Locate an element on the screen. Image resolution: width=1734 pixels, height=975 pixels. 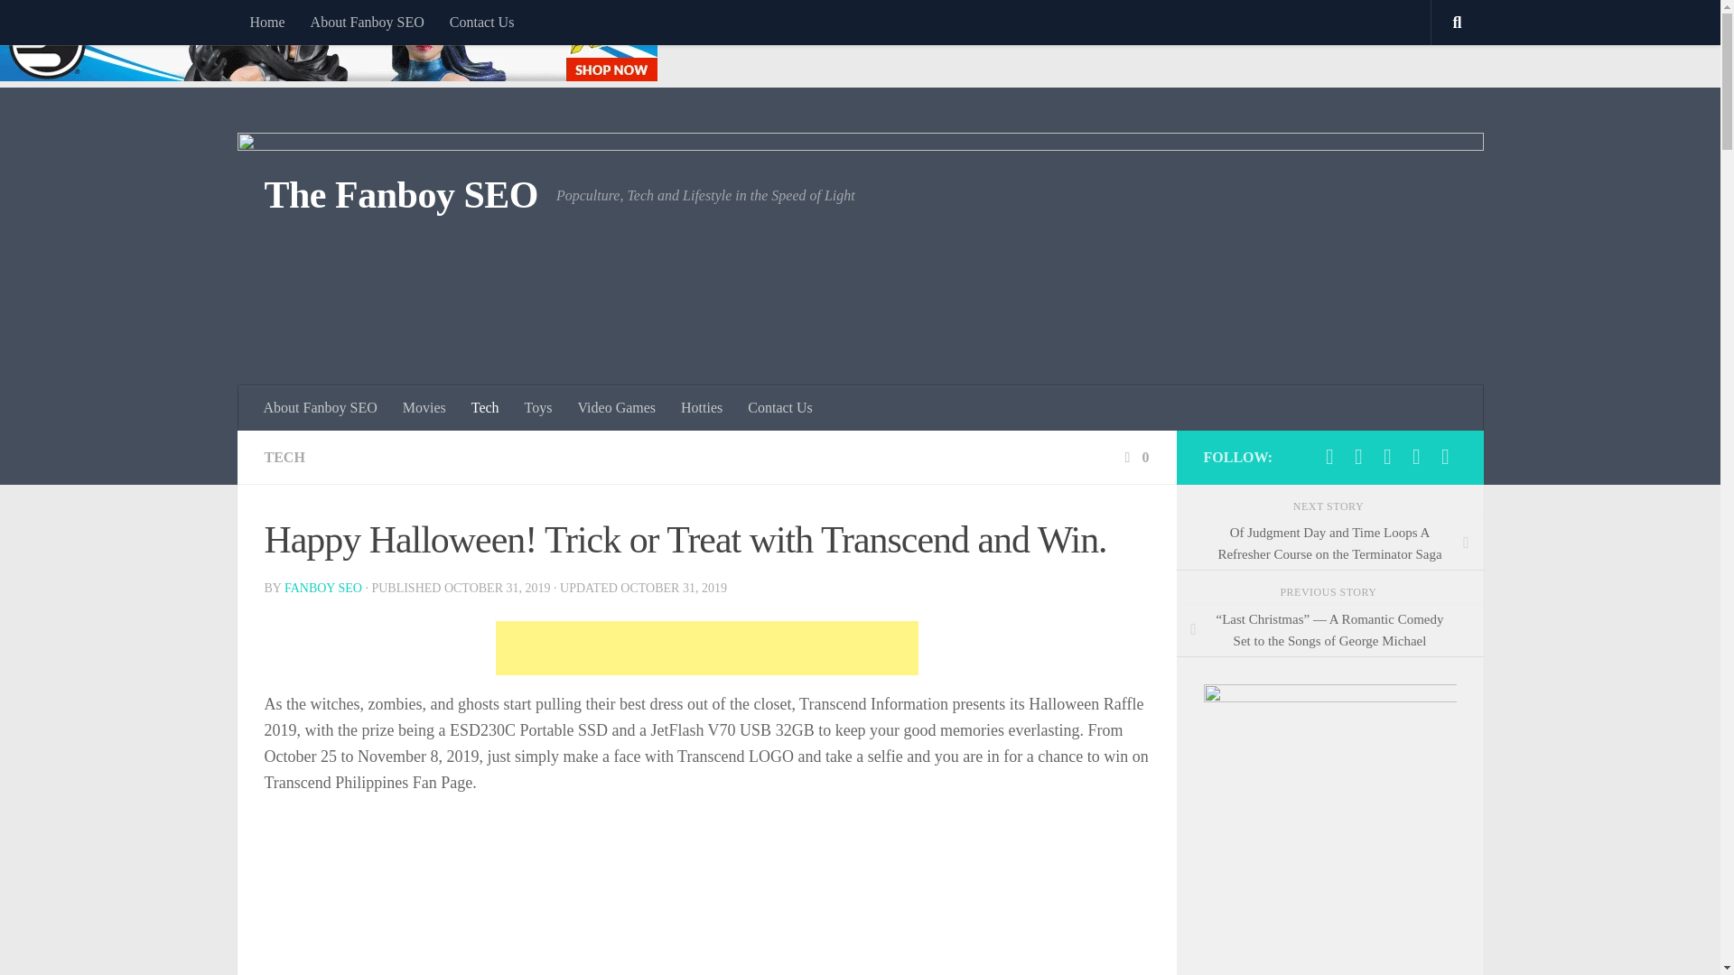
Follow us on Youtube is located at coordinates (1387, 457).